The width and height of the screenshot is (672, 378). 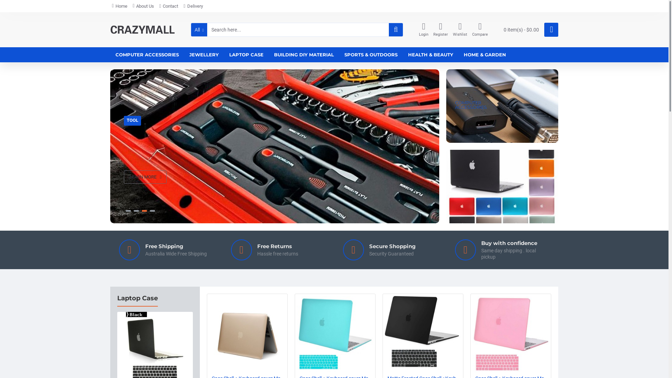 I want to click on COMPUTER ACCESSORIES, so click(x=502, y=106).